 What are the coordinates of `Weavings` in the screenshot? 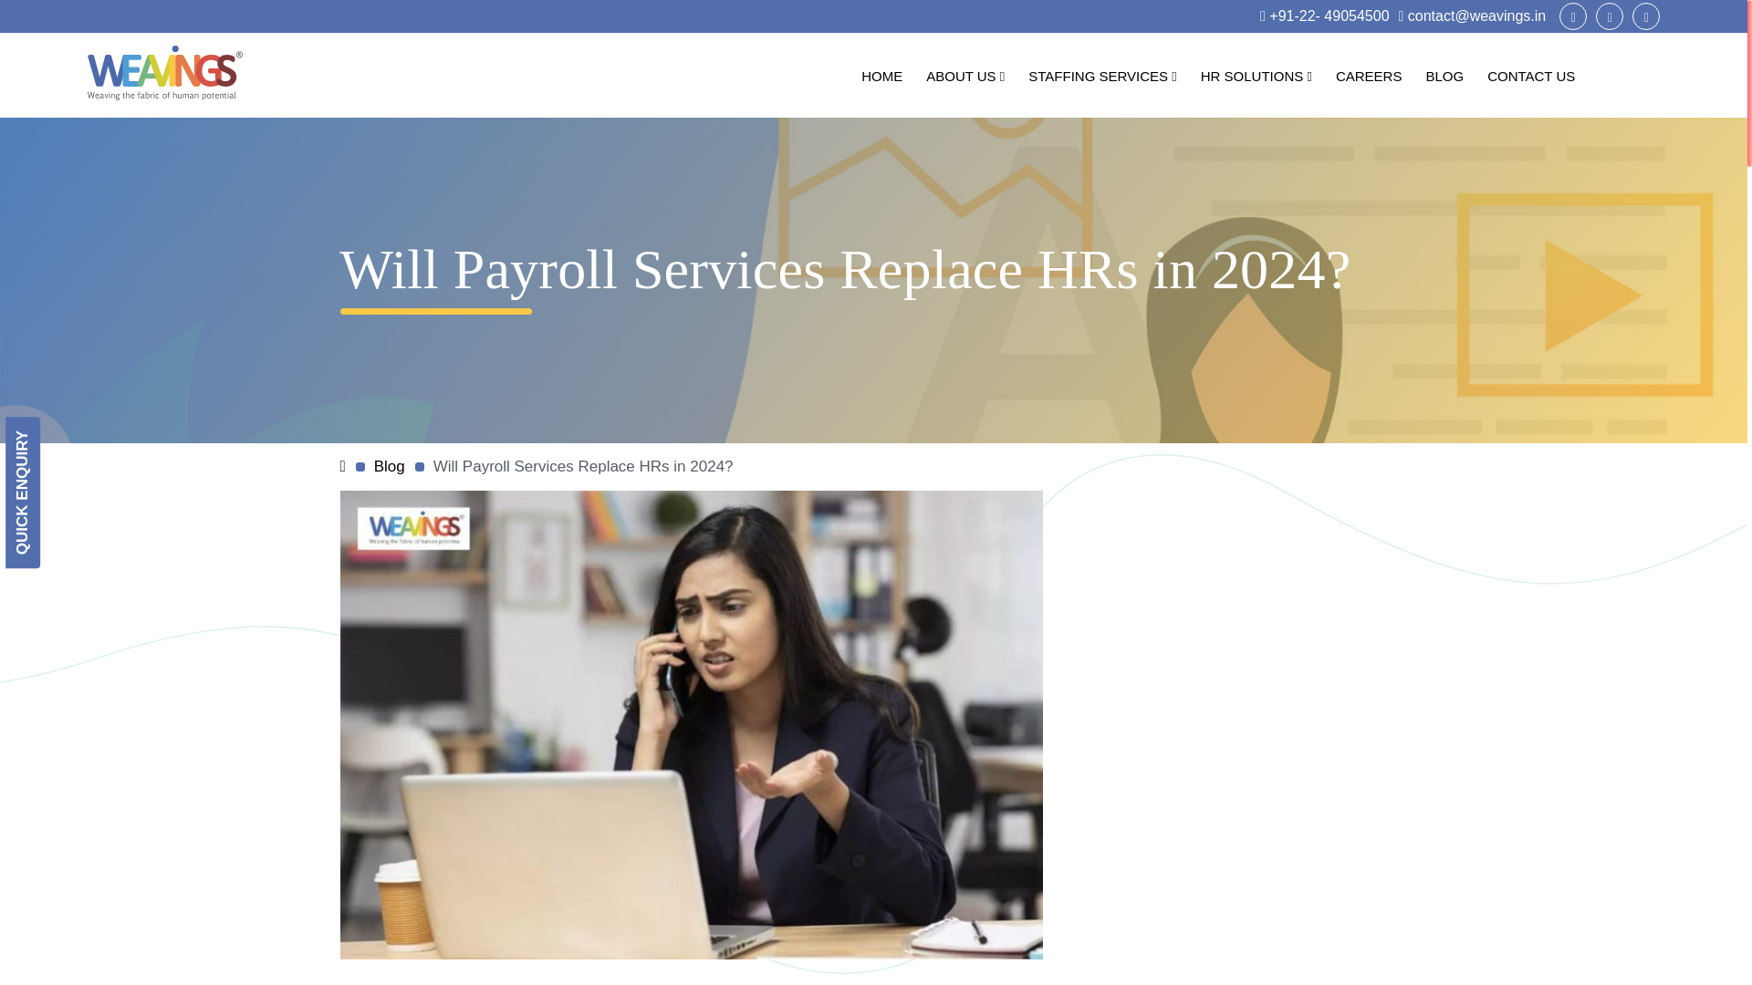 It's located at (165, 77).